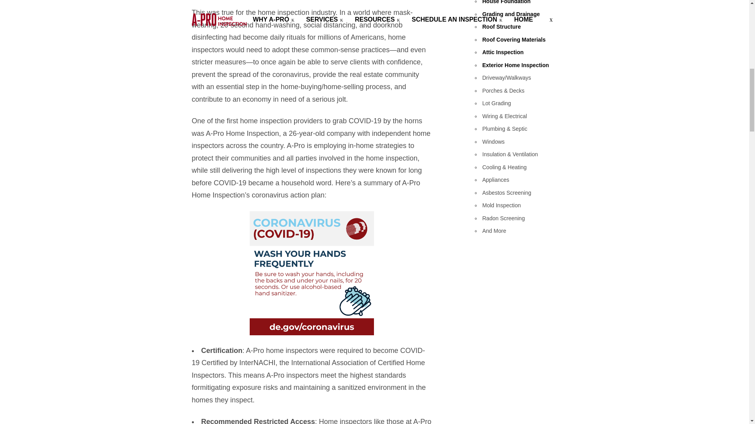  Describe the element at coordinates (501, 27) in the screenshot. I see `Find out more about Roof Structure` at that location.